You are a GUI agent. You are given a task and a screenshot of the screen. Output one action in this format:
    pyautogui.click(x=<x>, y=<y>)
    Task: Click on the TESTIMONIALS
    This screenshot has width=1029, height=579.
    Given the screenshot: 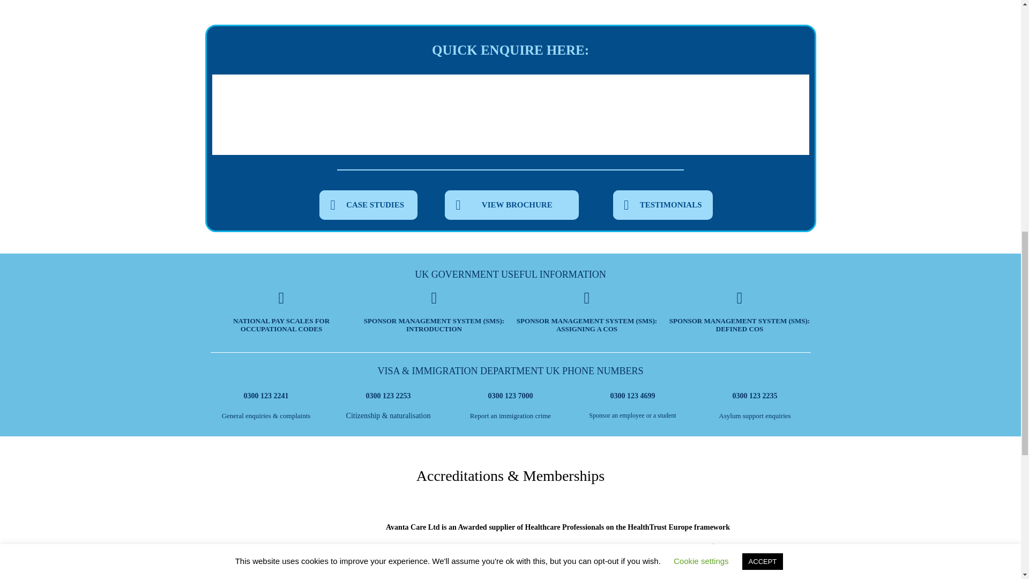 What is the action you would take?
    pyautogui.click(x=663, y=205)
    